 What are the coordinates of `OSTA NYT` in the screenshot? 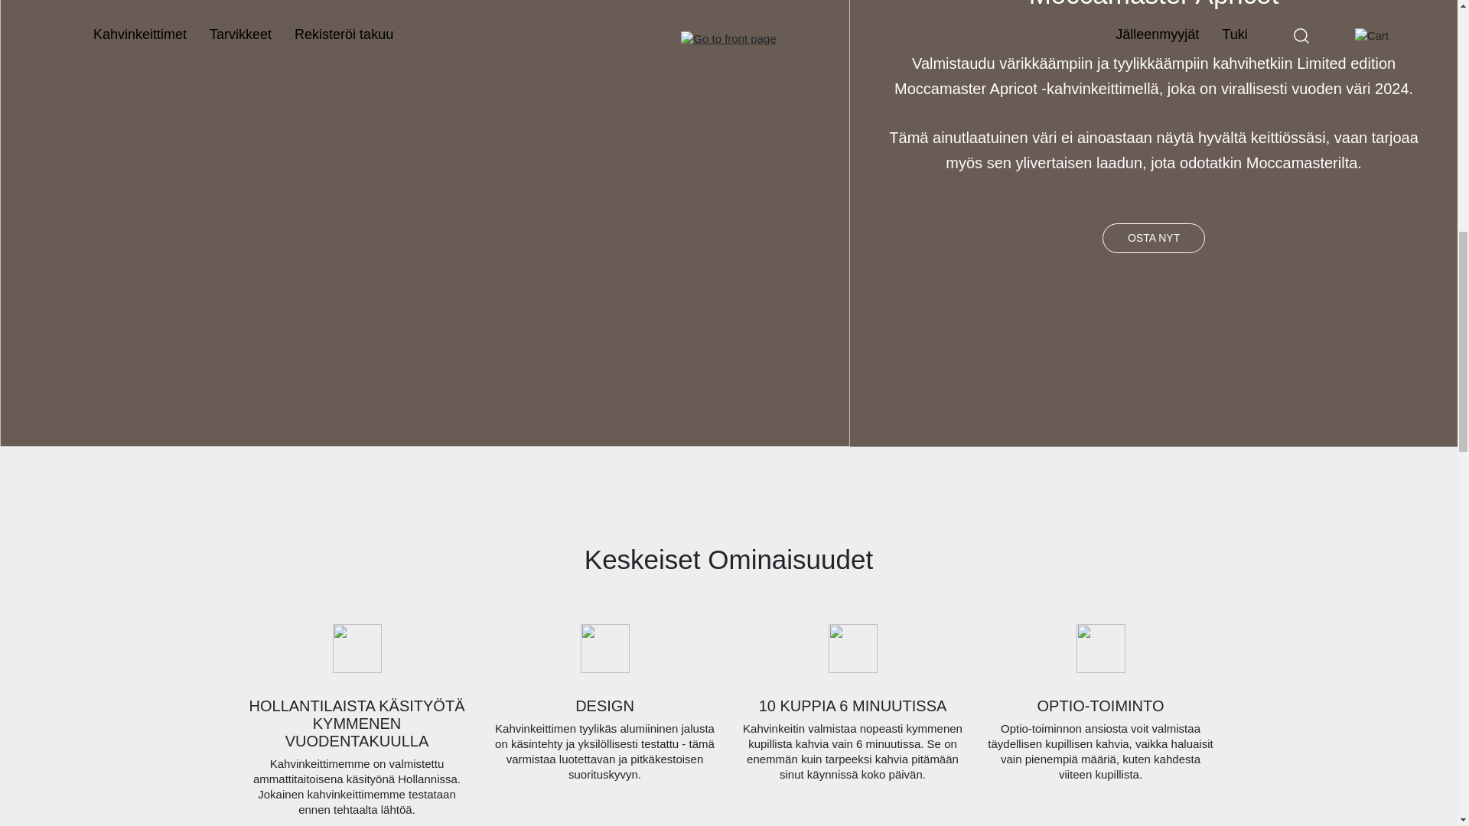 It's located at (1154, 237).